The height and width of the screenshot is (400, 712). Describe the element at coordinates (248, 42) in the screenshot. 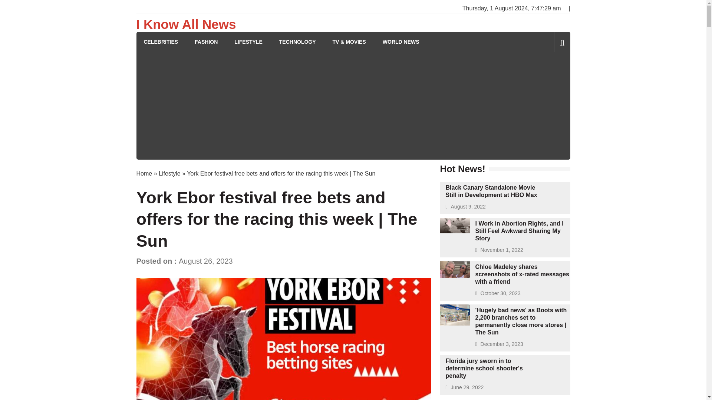

I see `LIFESTYLE` at that location.